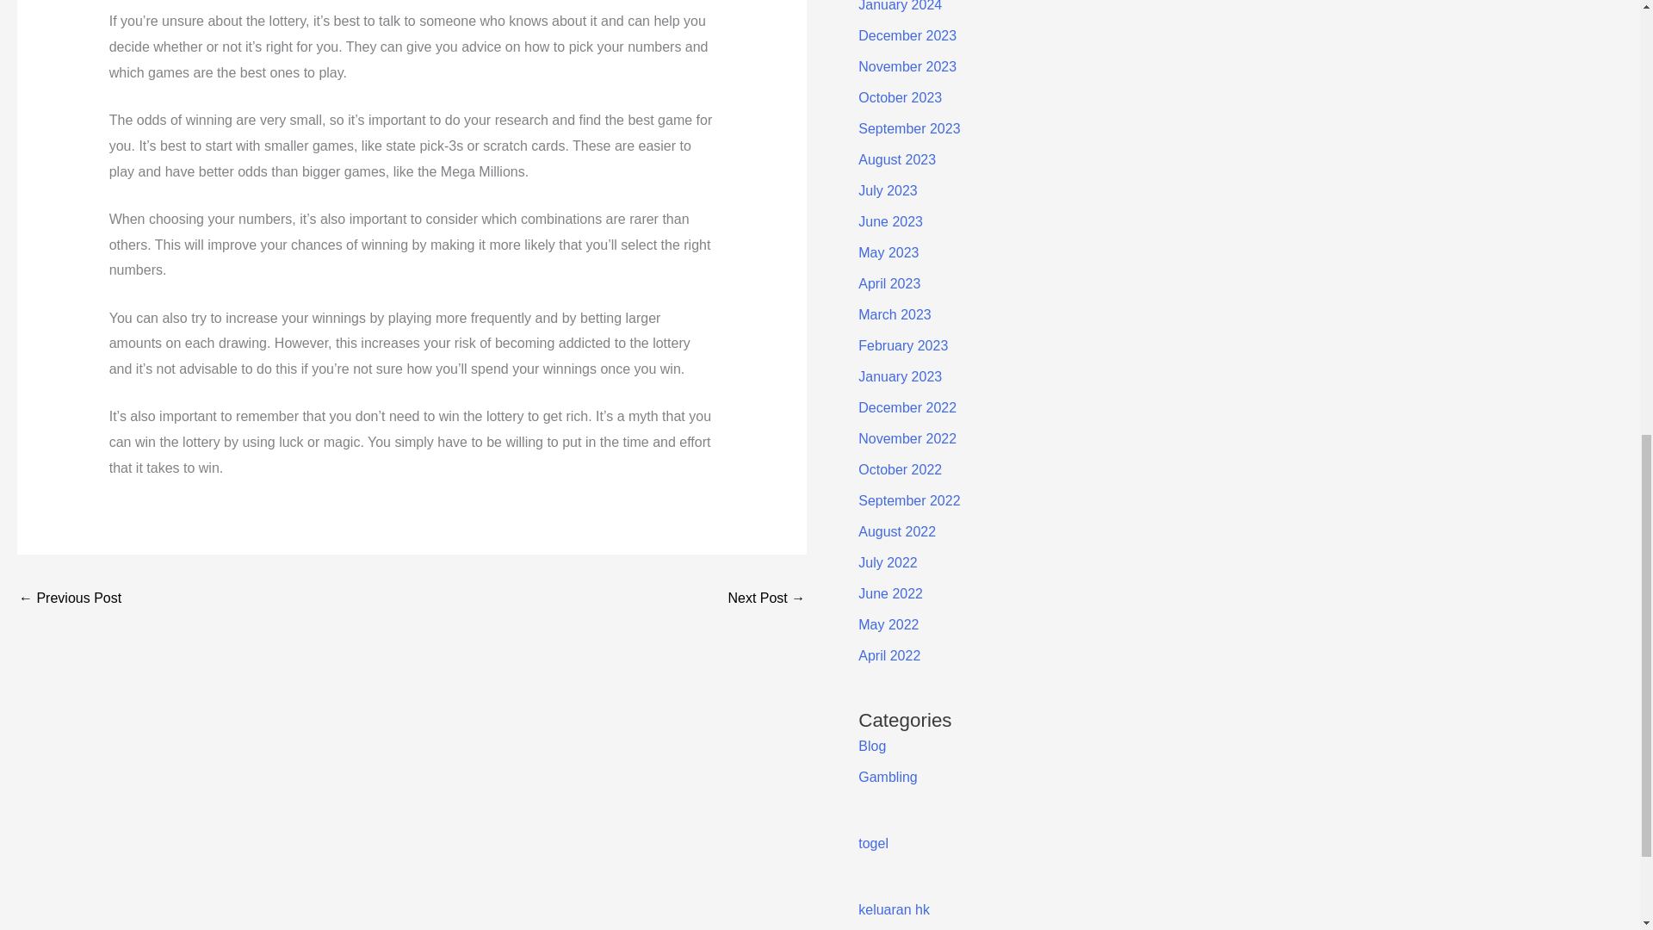 The width and height of the screenshot is (1653, 930). I want to click on What Is Law New?, so click(69, 599).